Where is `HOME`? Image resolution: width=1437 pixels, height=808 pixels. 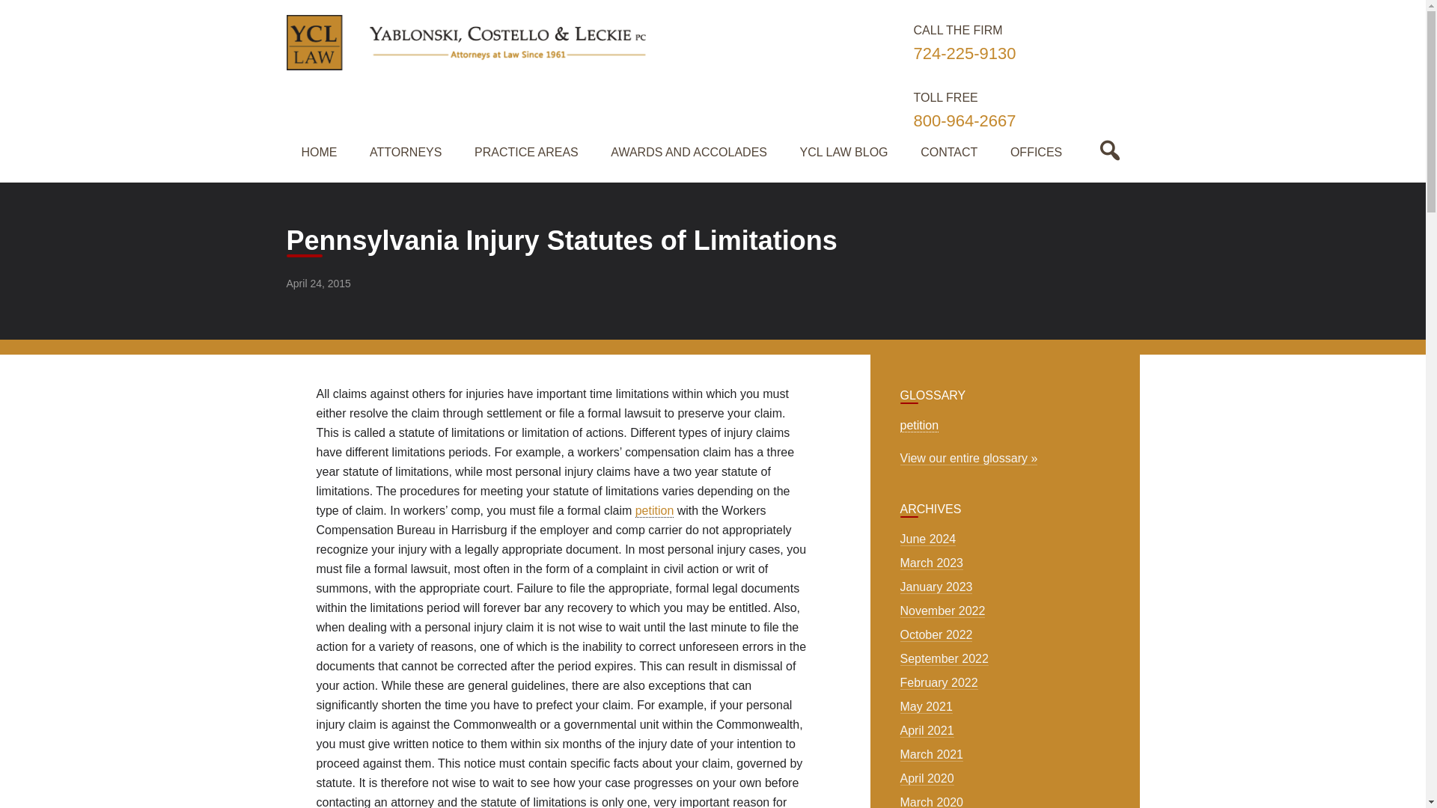 HOME is located at coordinates (320, 153).